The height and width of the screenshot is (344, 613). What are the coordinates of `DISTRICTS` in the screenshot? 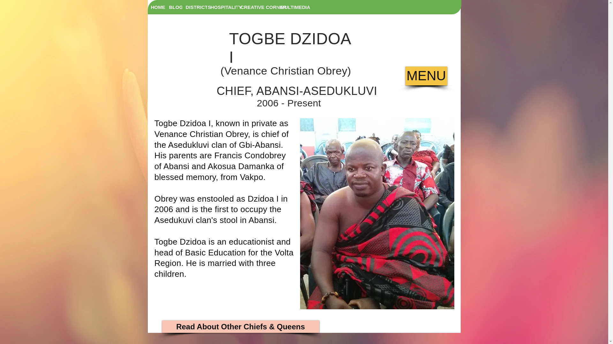 It's located at (194, 7).